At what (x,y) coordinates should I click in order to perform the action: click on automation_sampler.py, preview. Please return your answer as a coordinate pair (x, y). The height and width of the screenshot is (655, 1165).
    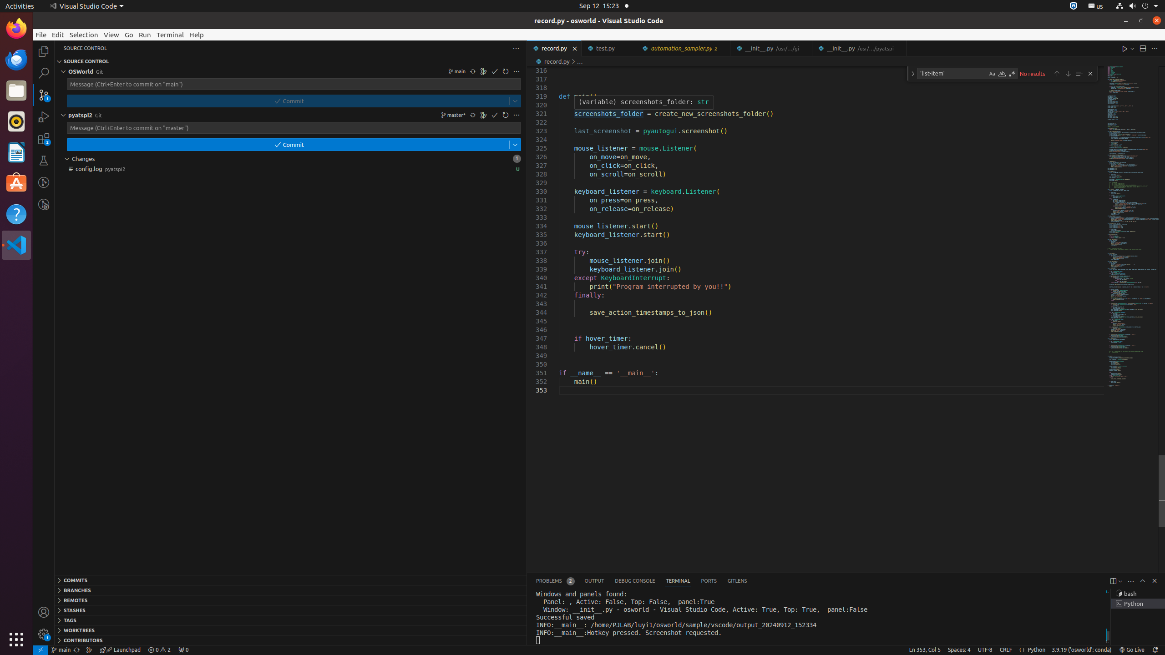
    Looking at the image, I should click on (684, 48).